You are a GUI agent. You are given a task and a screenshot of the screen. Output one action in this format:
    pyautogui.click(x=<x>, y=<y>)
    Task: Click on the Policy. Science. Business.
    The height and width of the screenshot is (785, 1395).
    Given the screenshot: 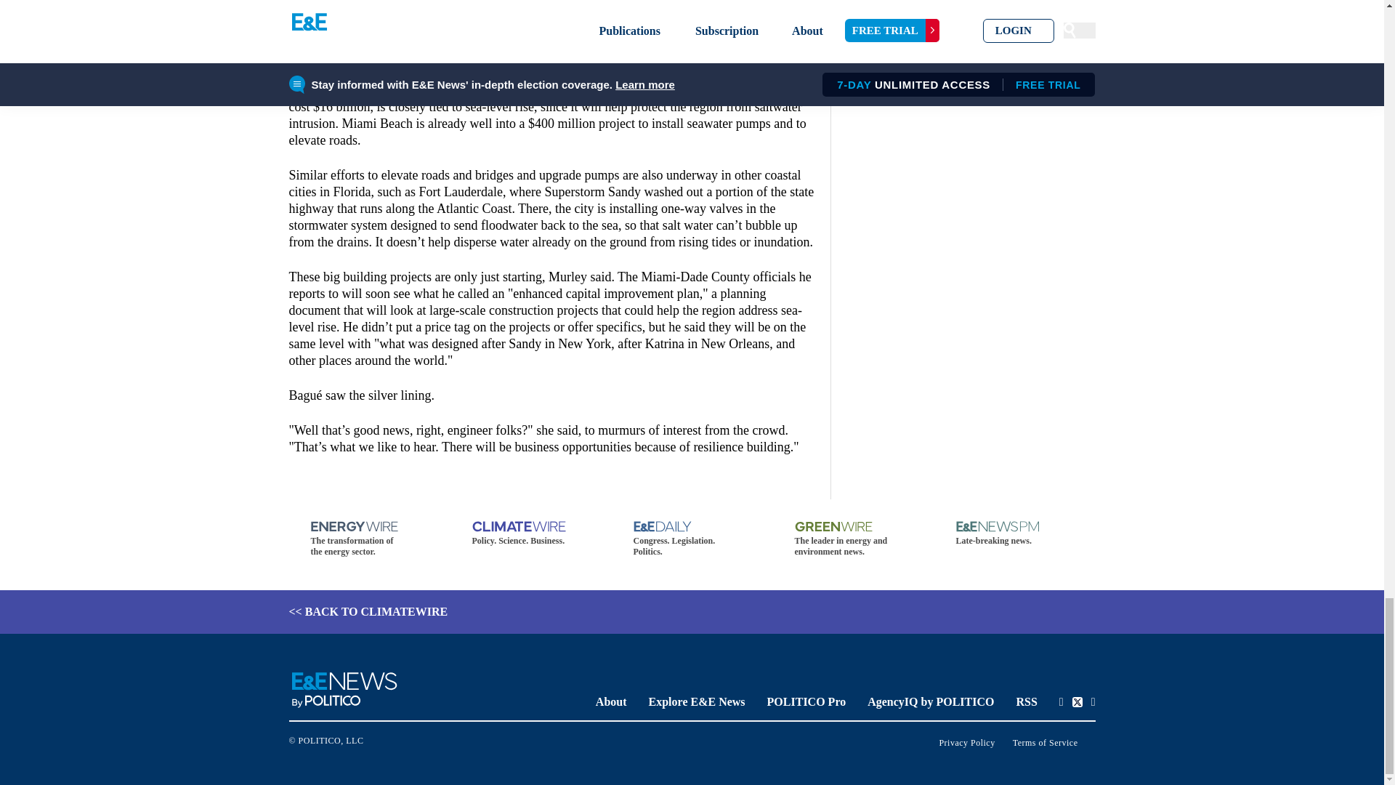 What is the action you would take?
    pyautogui.click(x=531, y=534)
    